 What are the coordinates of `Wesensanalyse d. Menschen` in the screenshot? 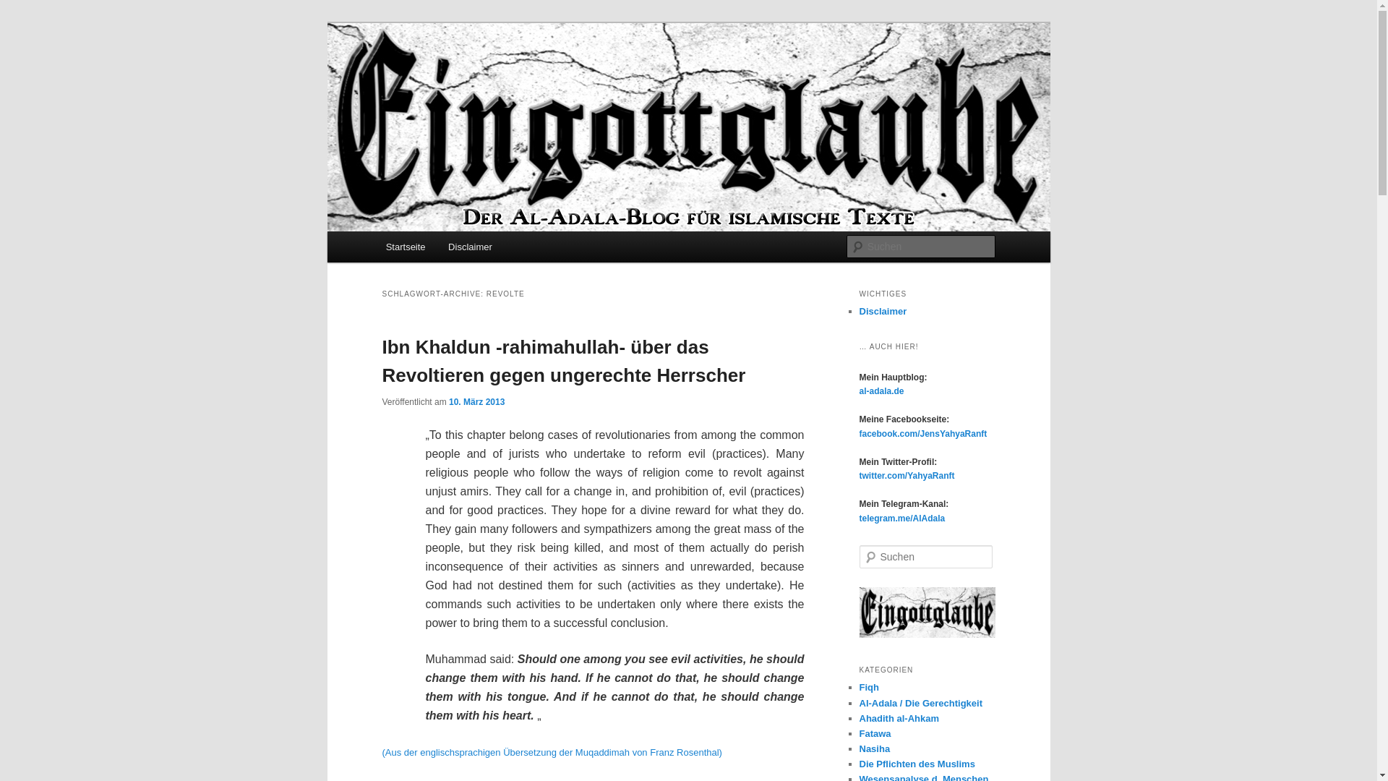 It's located at (924, 777).